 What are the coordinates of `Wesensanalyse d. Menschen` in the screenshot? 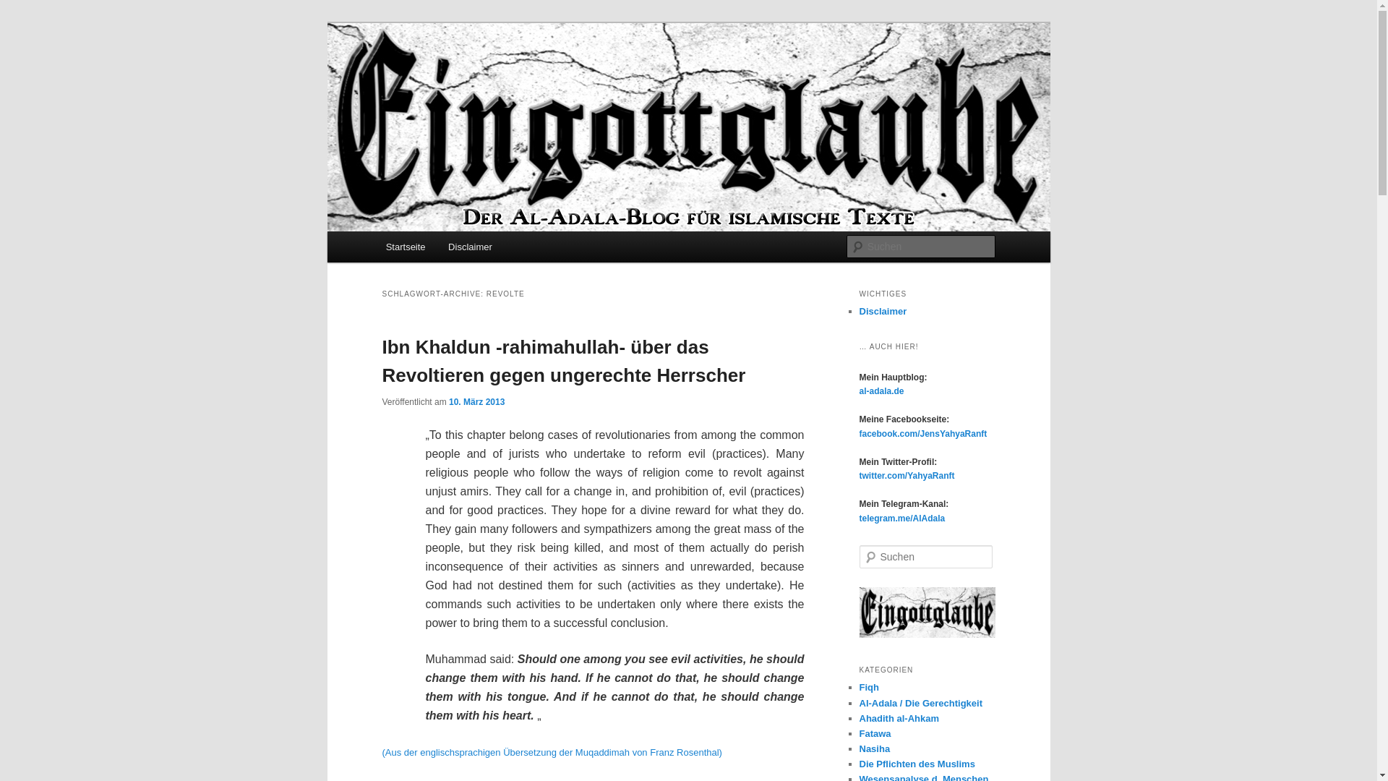 It's located at (924, 777).